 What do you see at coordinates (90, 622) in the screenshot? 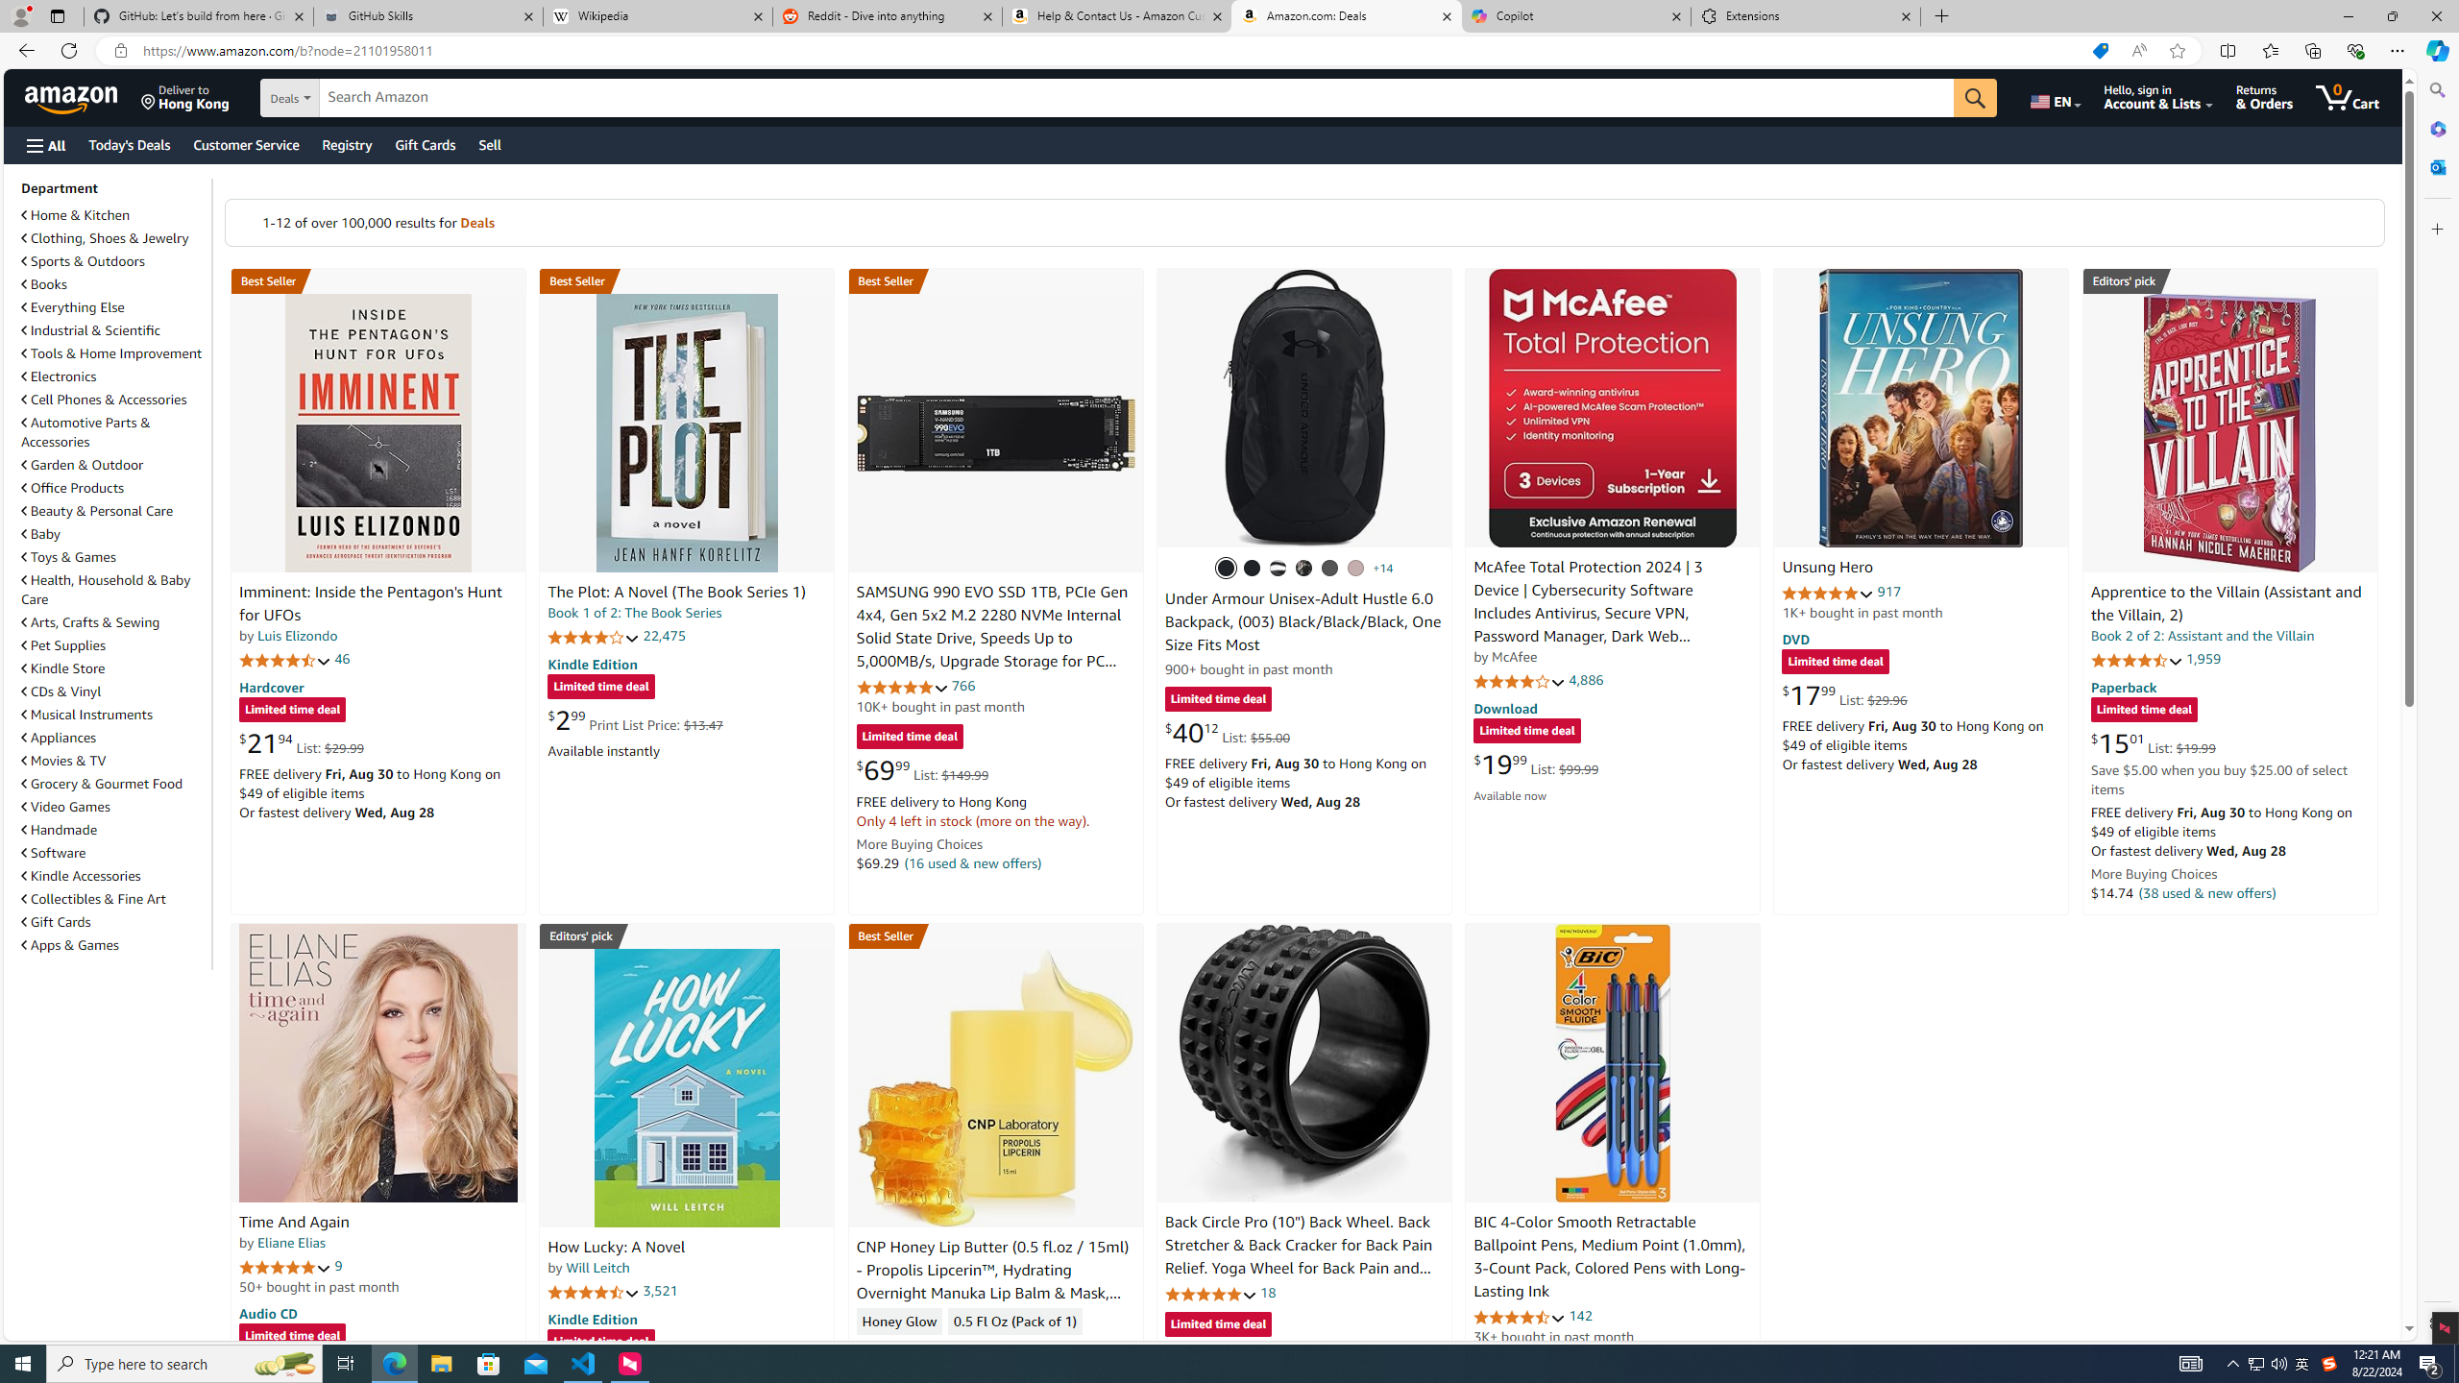
I see `Arts, Crafts & Sewing` at bounding box center [90, 622].